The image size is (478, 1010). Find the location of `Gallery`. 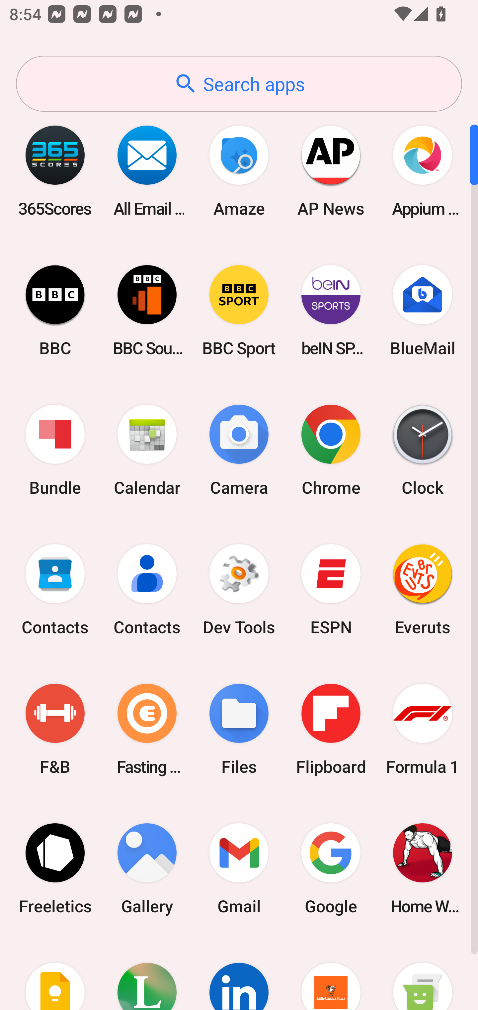

Gallery is located at coordinates (147, 868).